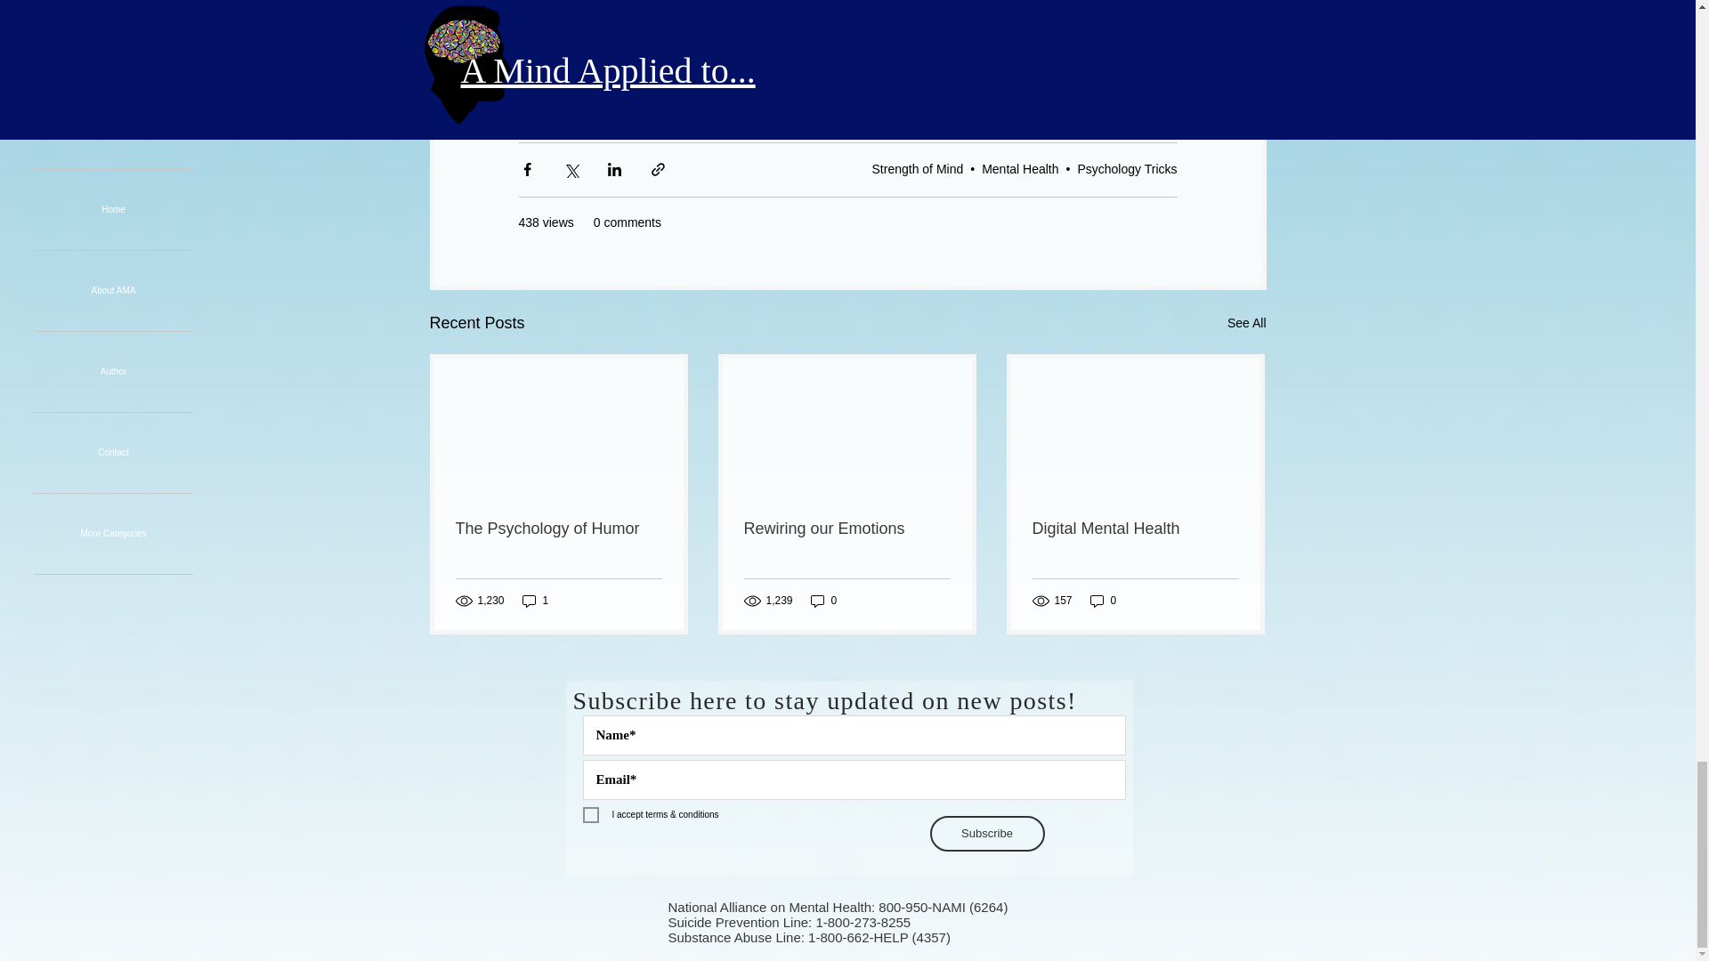  Describe the element at coordinates (751, 101) in the screenshot. I see `rationality` at that location.